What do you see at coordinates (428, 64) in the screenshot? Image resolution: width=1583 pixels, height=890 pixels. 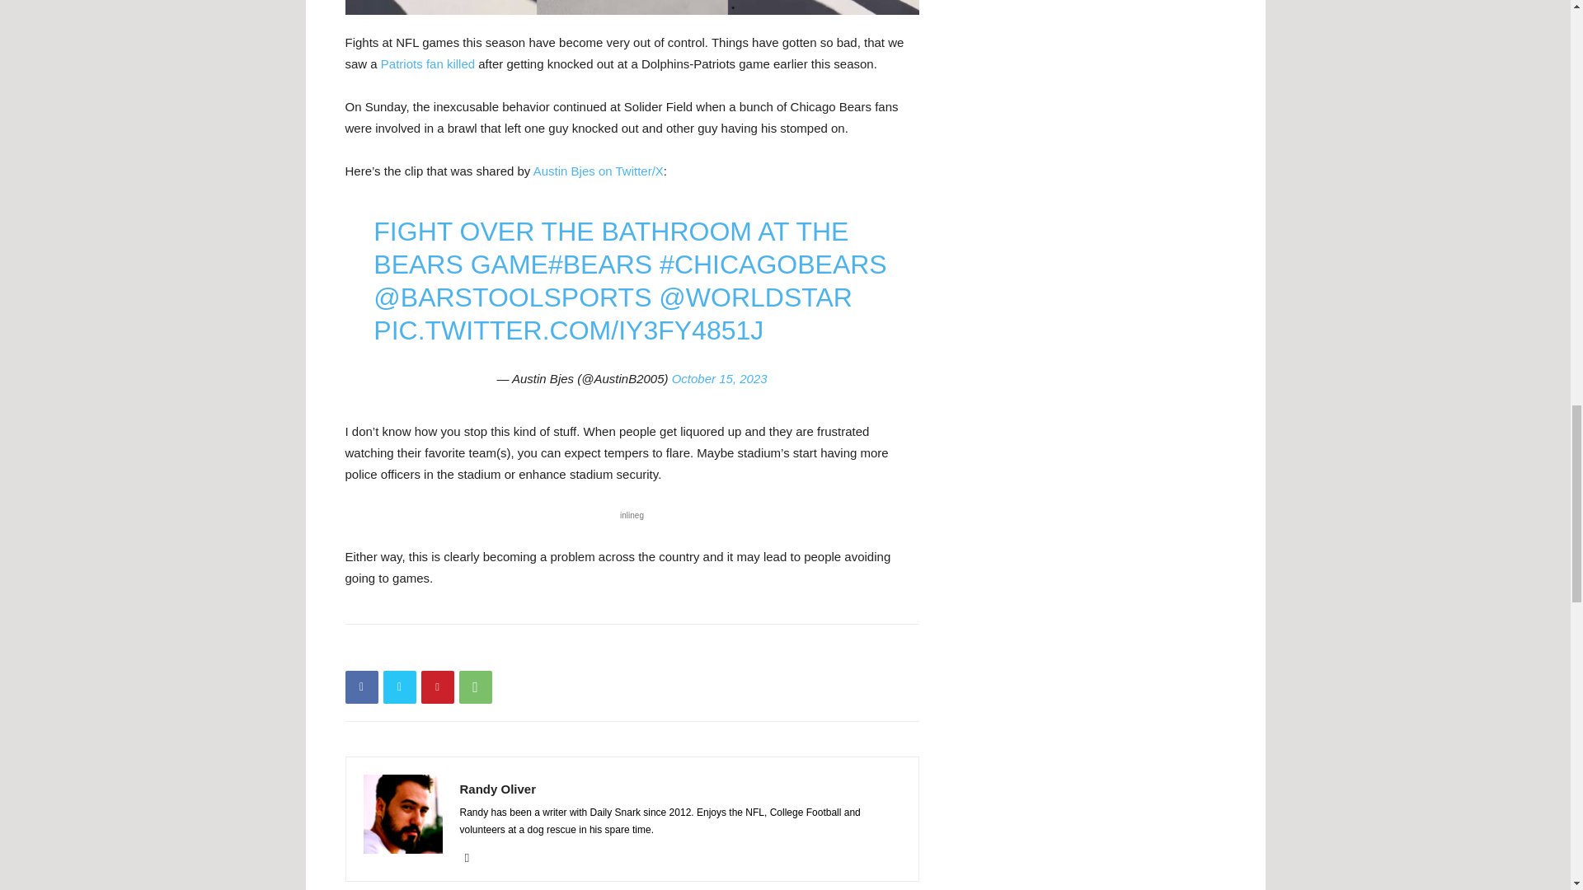 I see `Patriots fan killed` at bounding box center [428, 64].